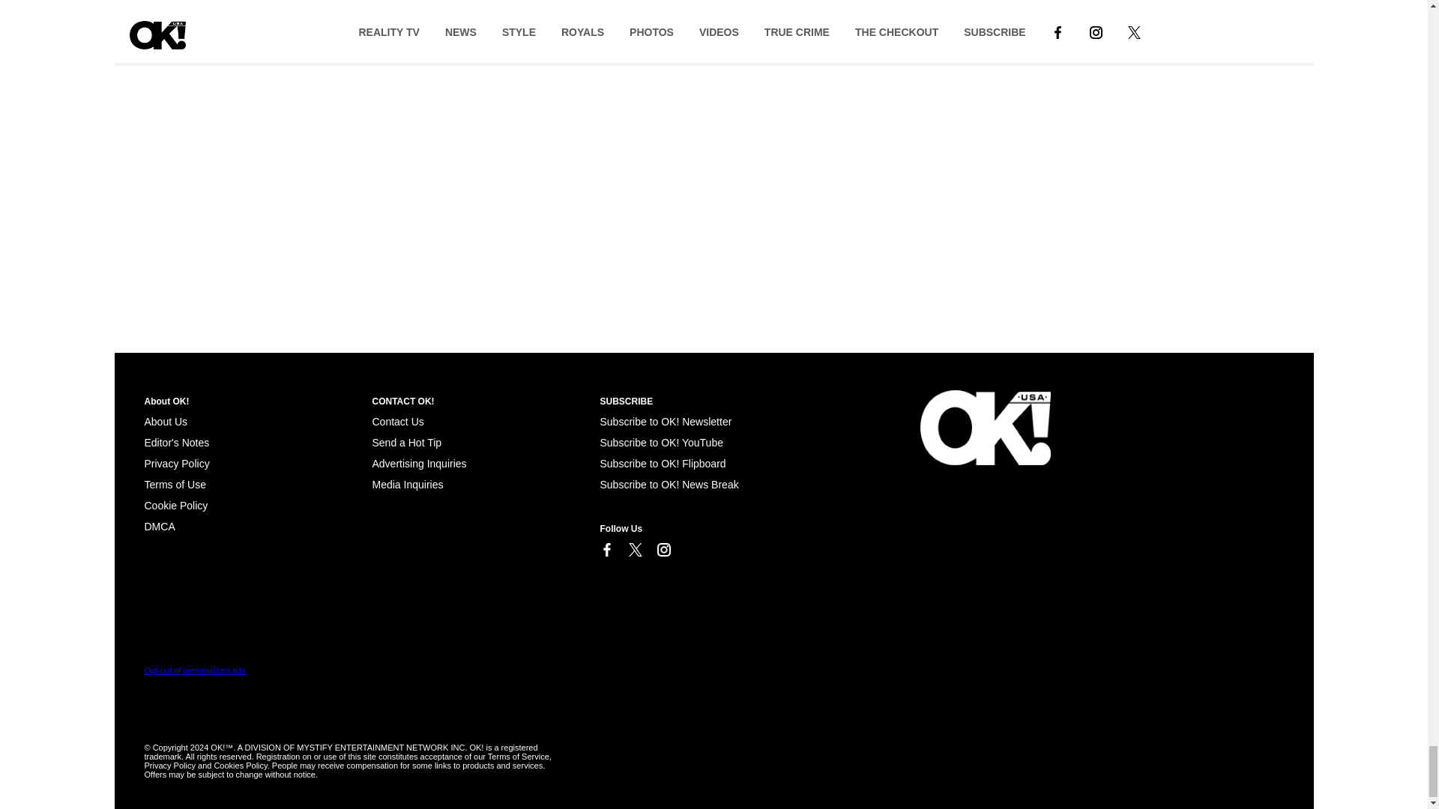  I want to click on Cookie Policy, so click(175, 505).